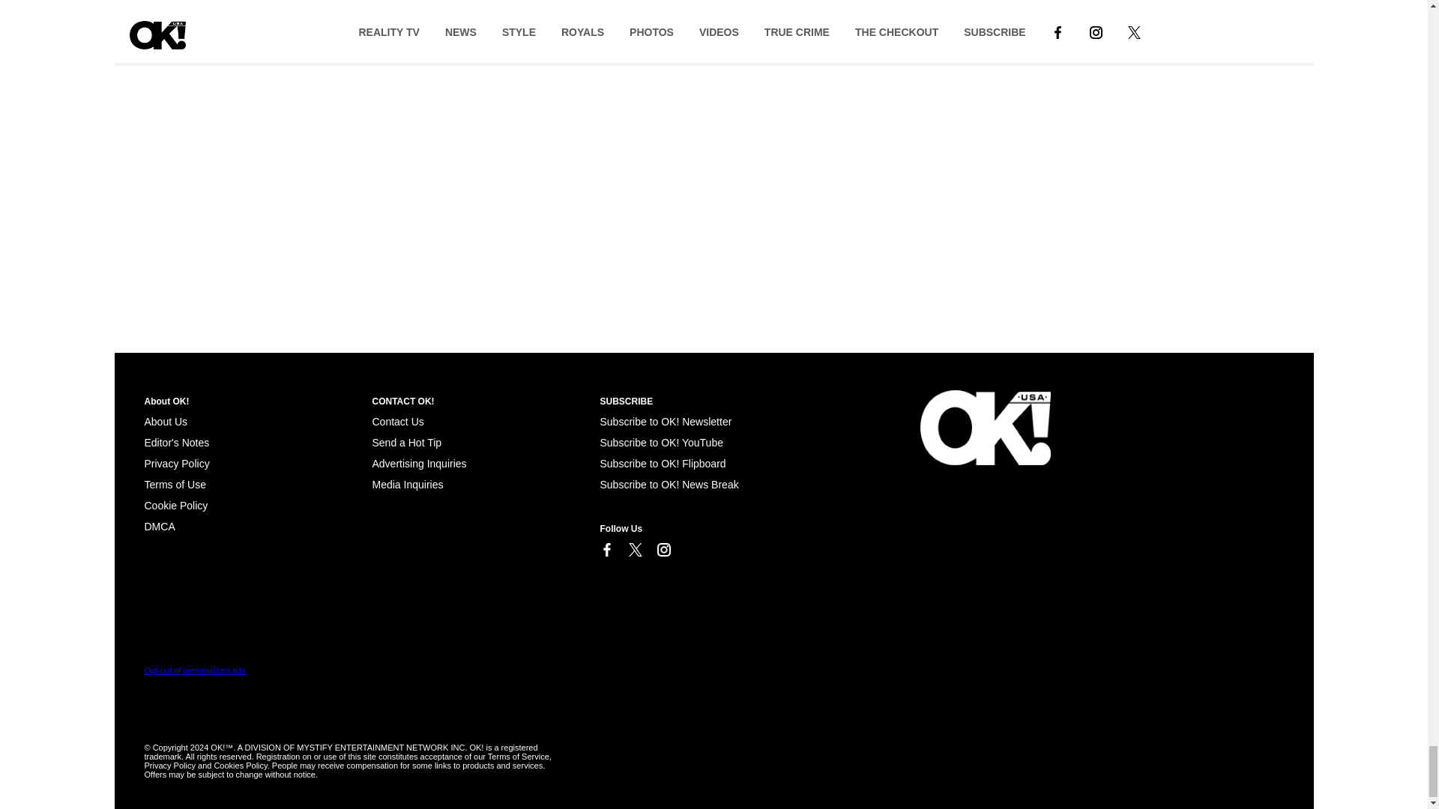  I want to click on Cookie Policy, so click(175, 505).